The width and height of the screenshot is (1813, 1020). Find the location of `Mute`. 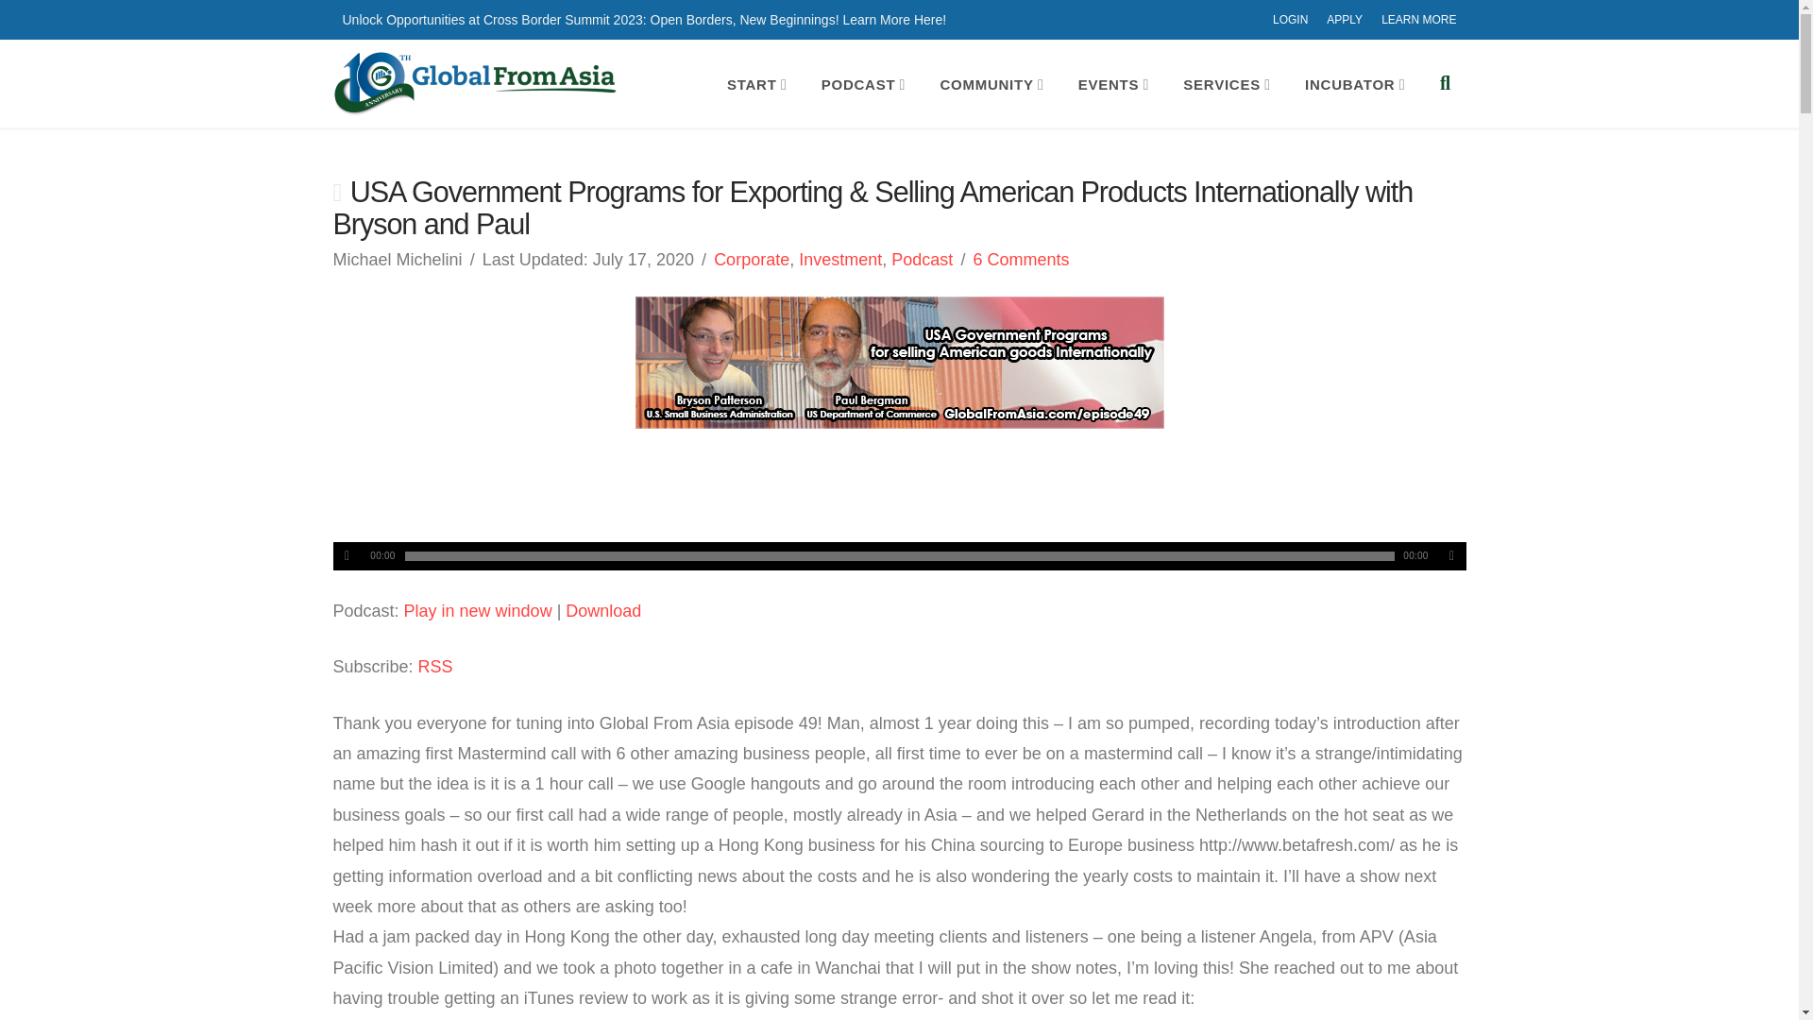

Mute is located at coordinates (1450, 555).